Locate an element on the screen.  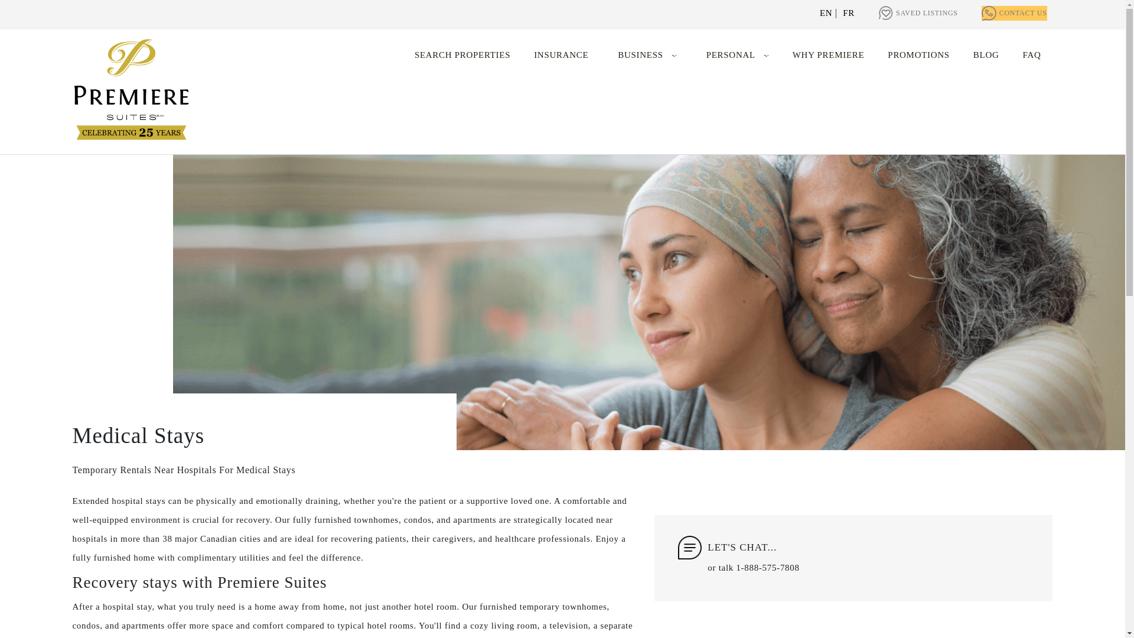
Search Properties is located at coordinates (462, 55).